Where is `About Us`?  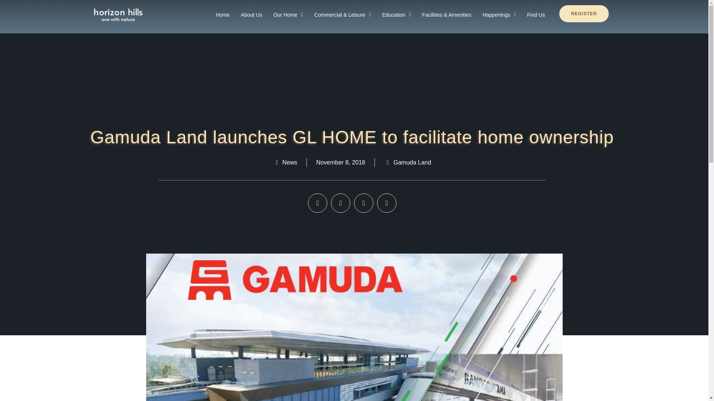 About Us is located at coordinates (252, 15).